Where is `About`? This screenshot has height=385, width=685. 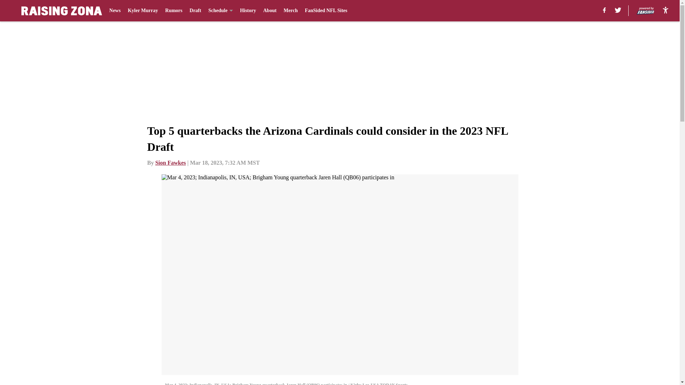 About is located at coordinates (270, 11).